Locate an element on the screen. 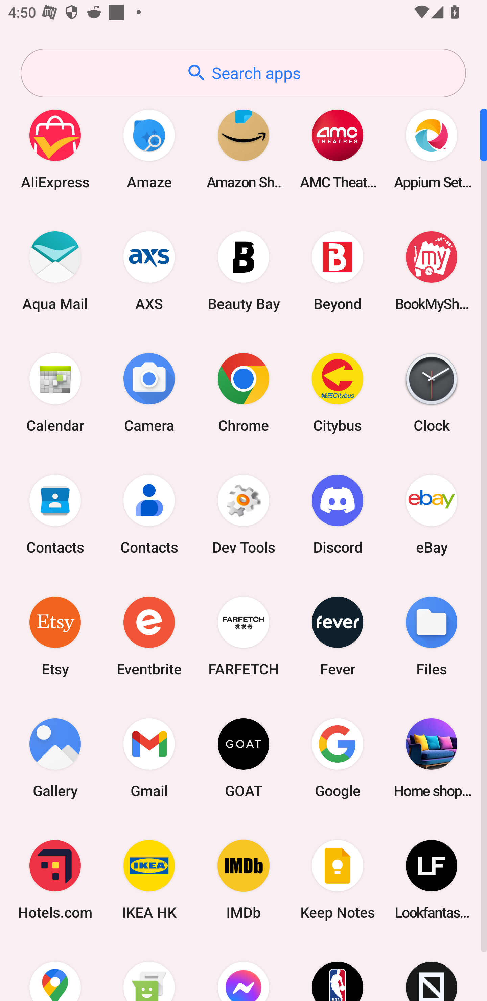 This screenshot has width=487, height=1001. AXS is located at coordinates (149, 271).